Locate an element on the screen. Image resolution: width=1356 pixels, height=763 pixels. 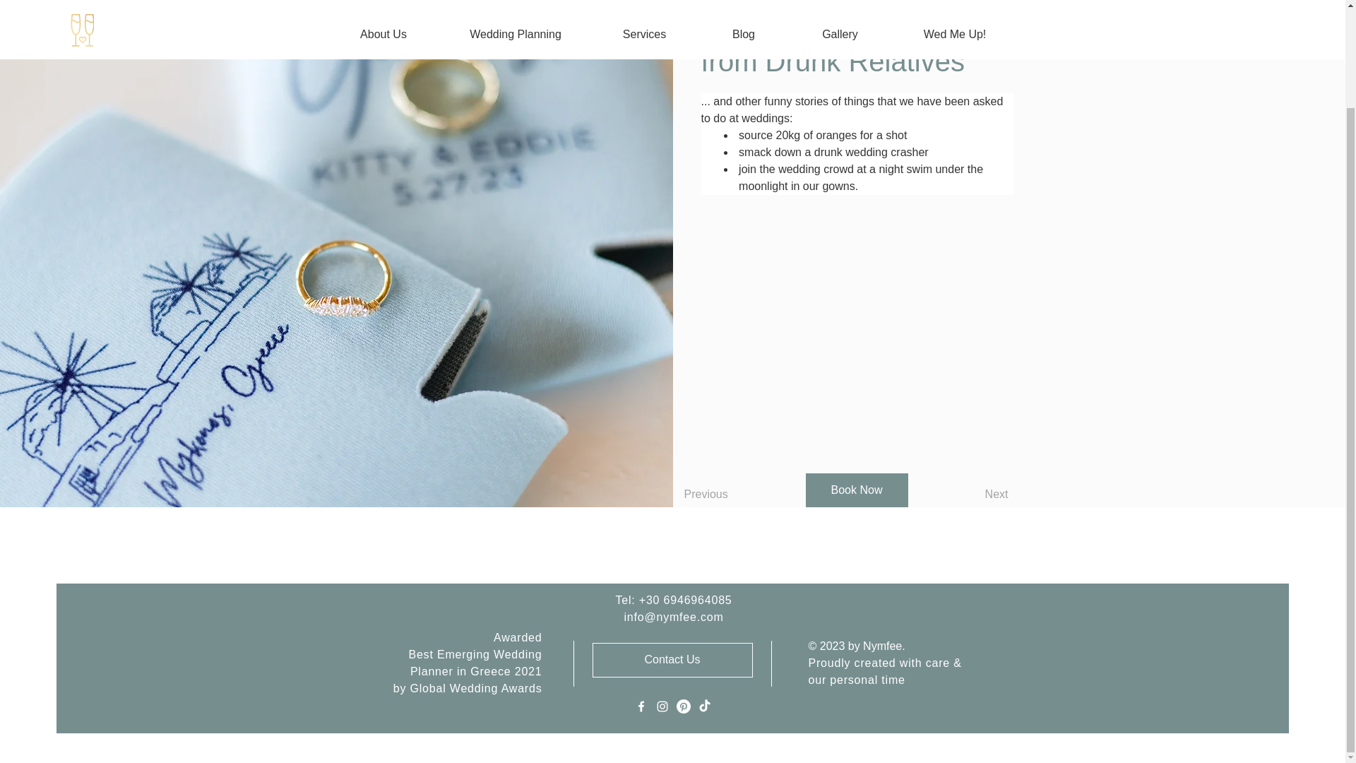
Next is located at coordinates (969, 495).